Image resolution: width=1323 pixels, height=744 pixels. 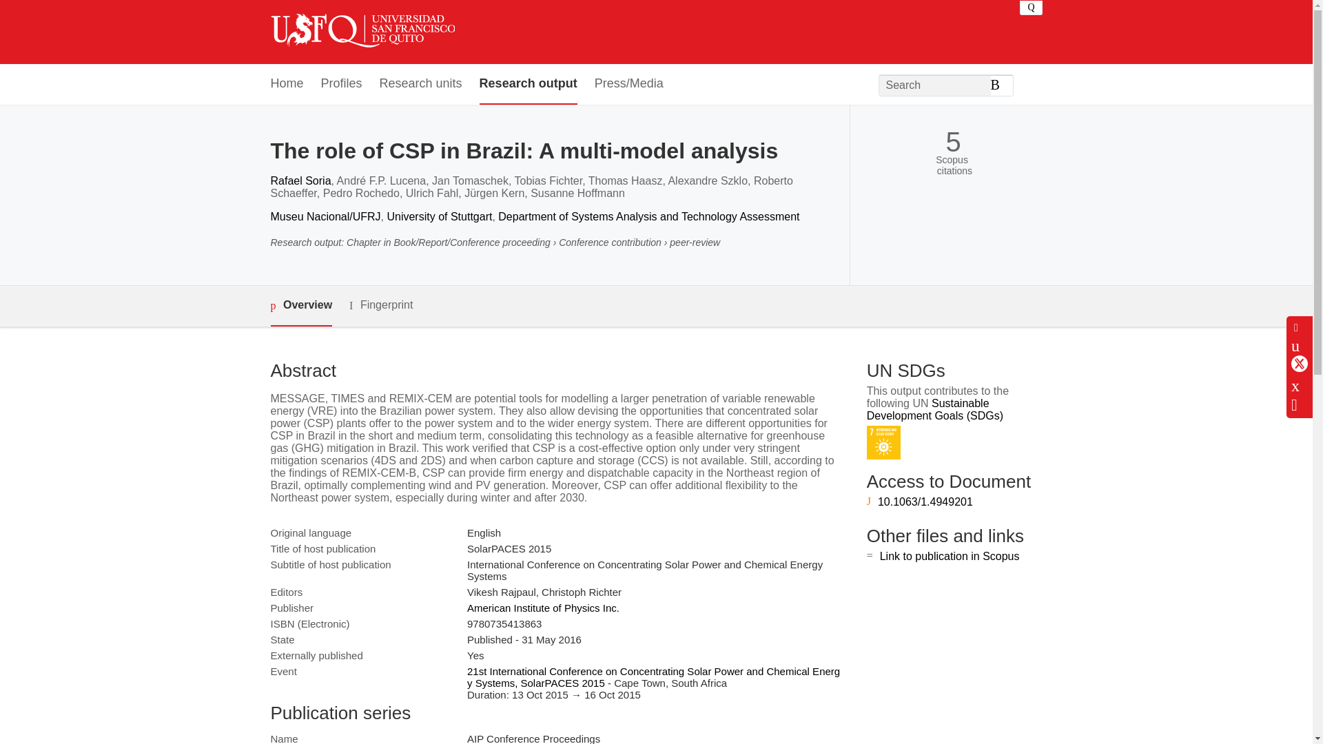 I want to click on Profiles, so click(x=342, y=84).